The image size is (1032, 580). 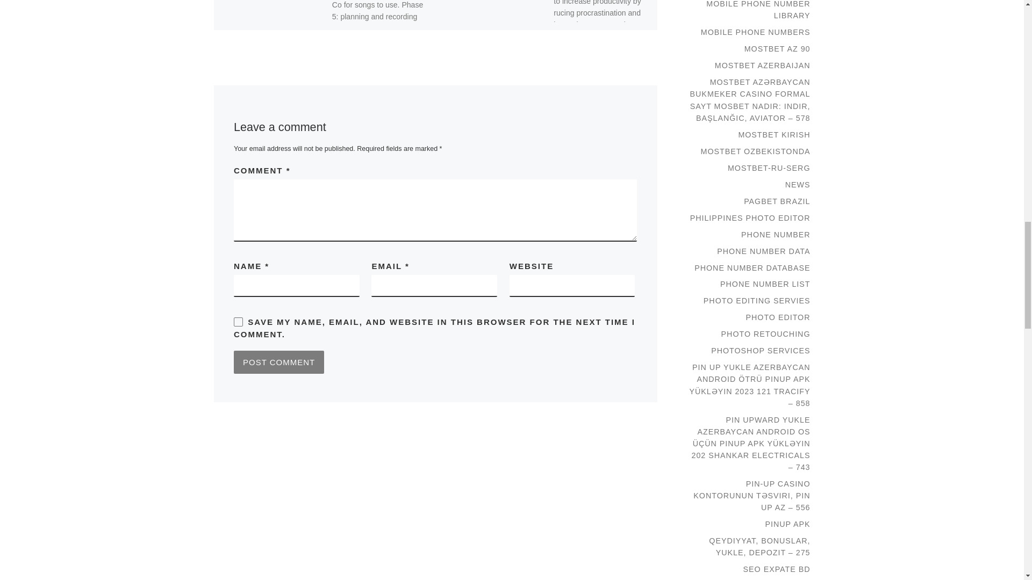 What do you see at coordinates (238, 322) in the screenshot?
I see `yes` at bounding box center [238, 322].